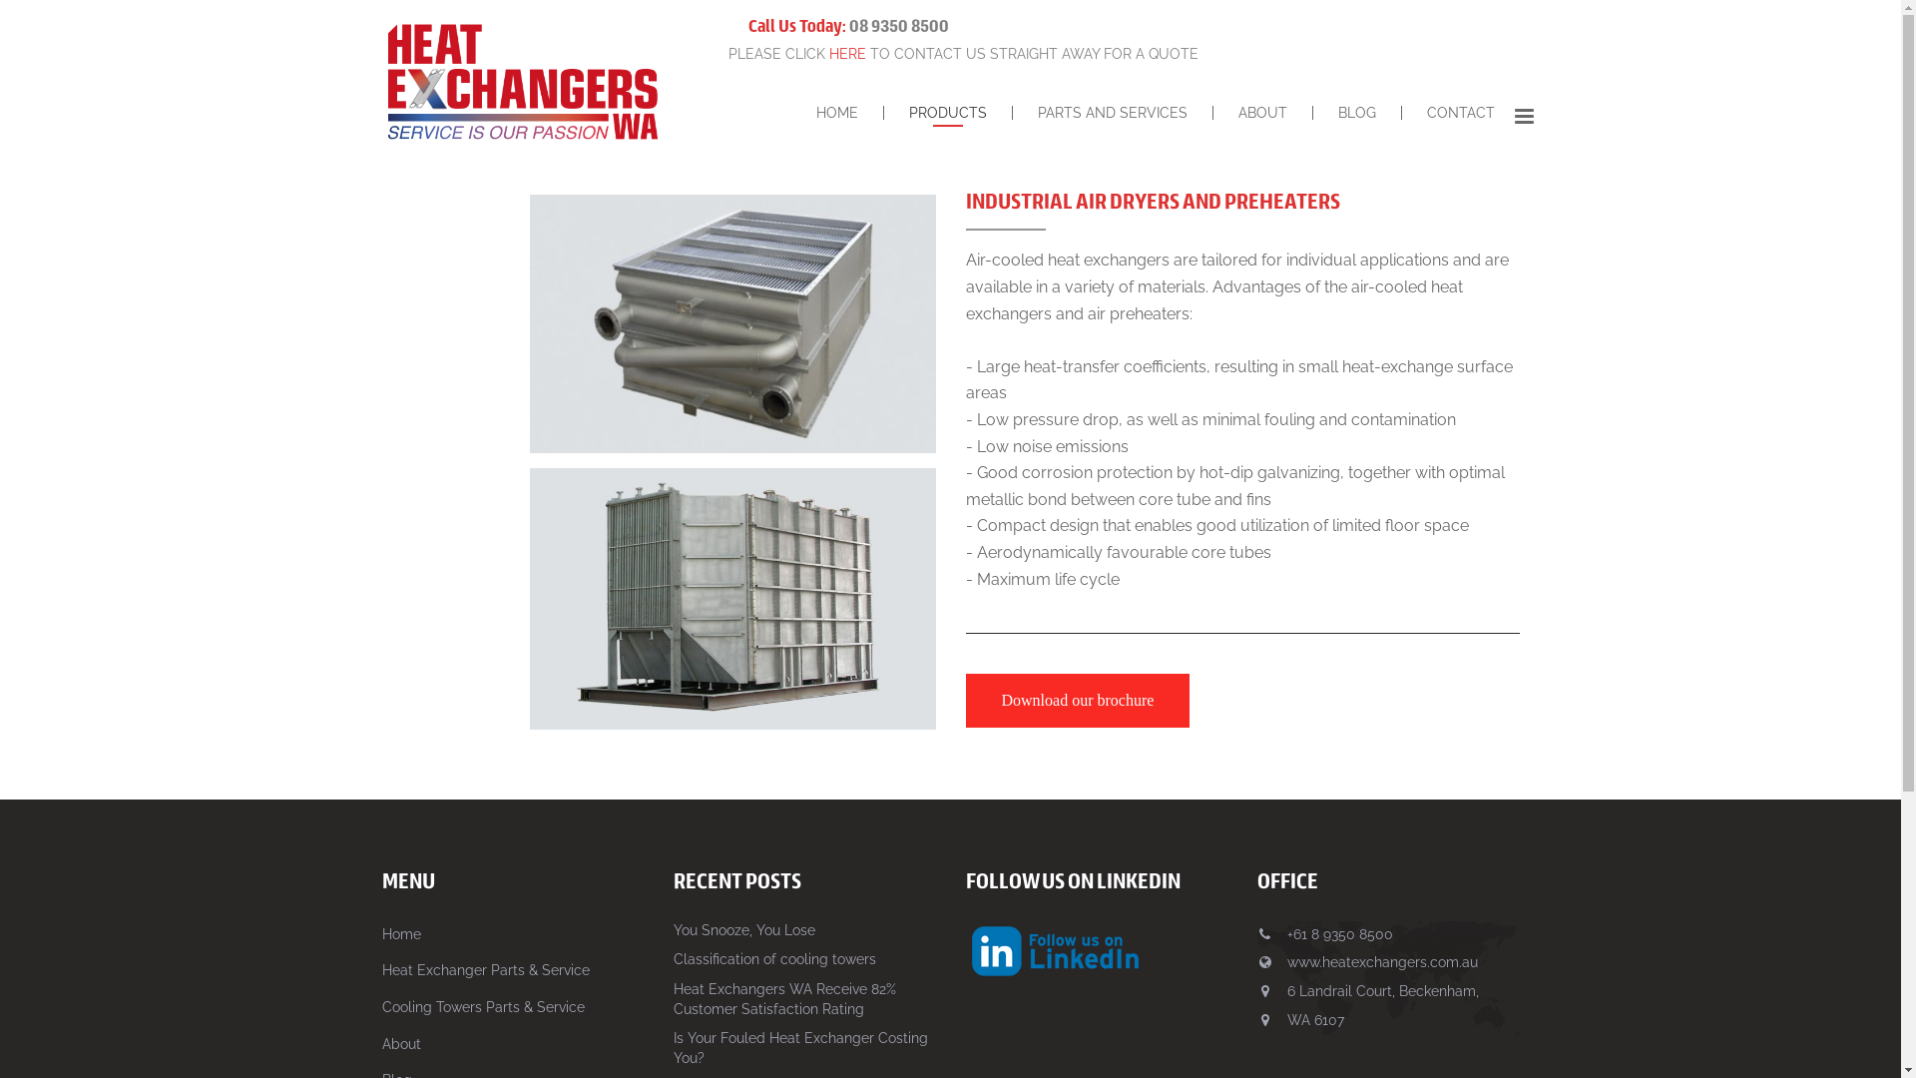 This screenshot has height=1078, width=1916. Describe the element at coordinates (784, 999) in the screenshot. I see `Heat Exchangers WA Receive 82% Customer Satisfaction Rating` at that location.